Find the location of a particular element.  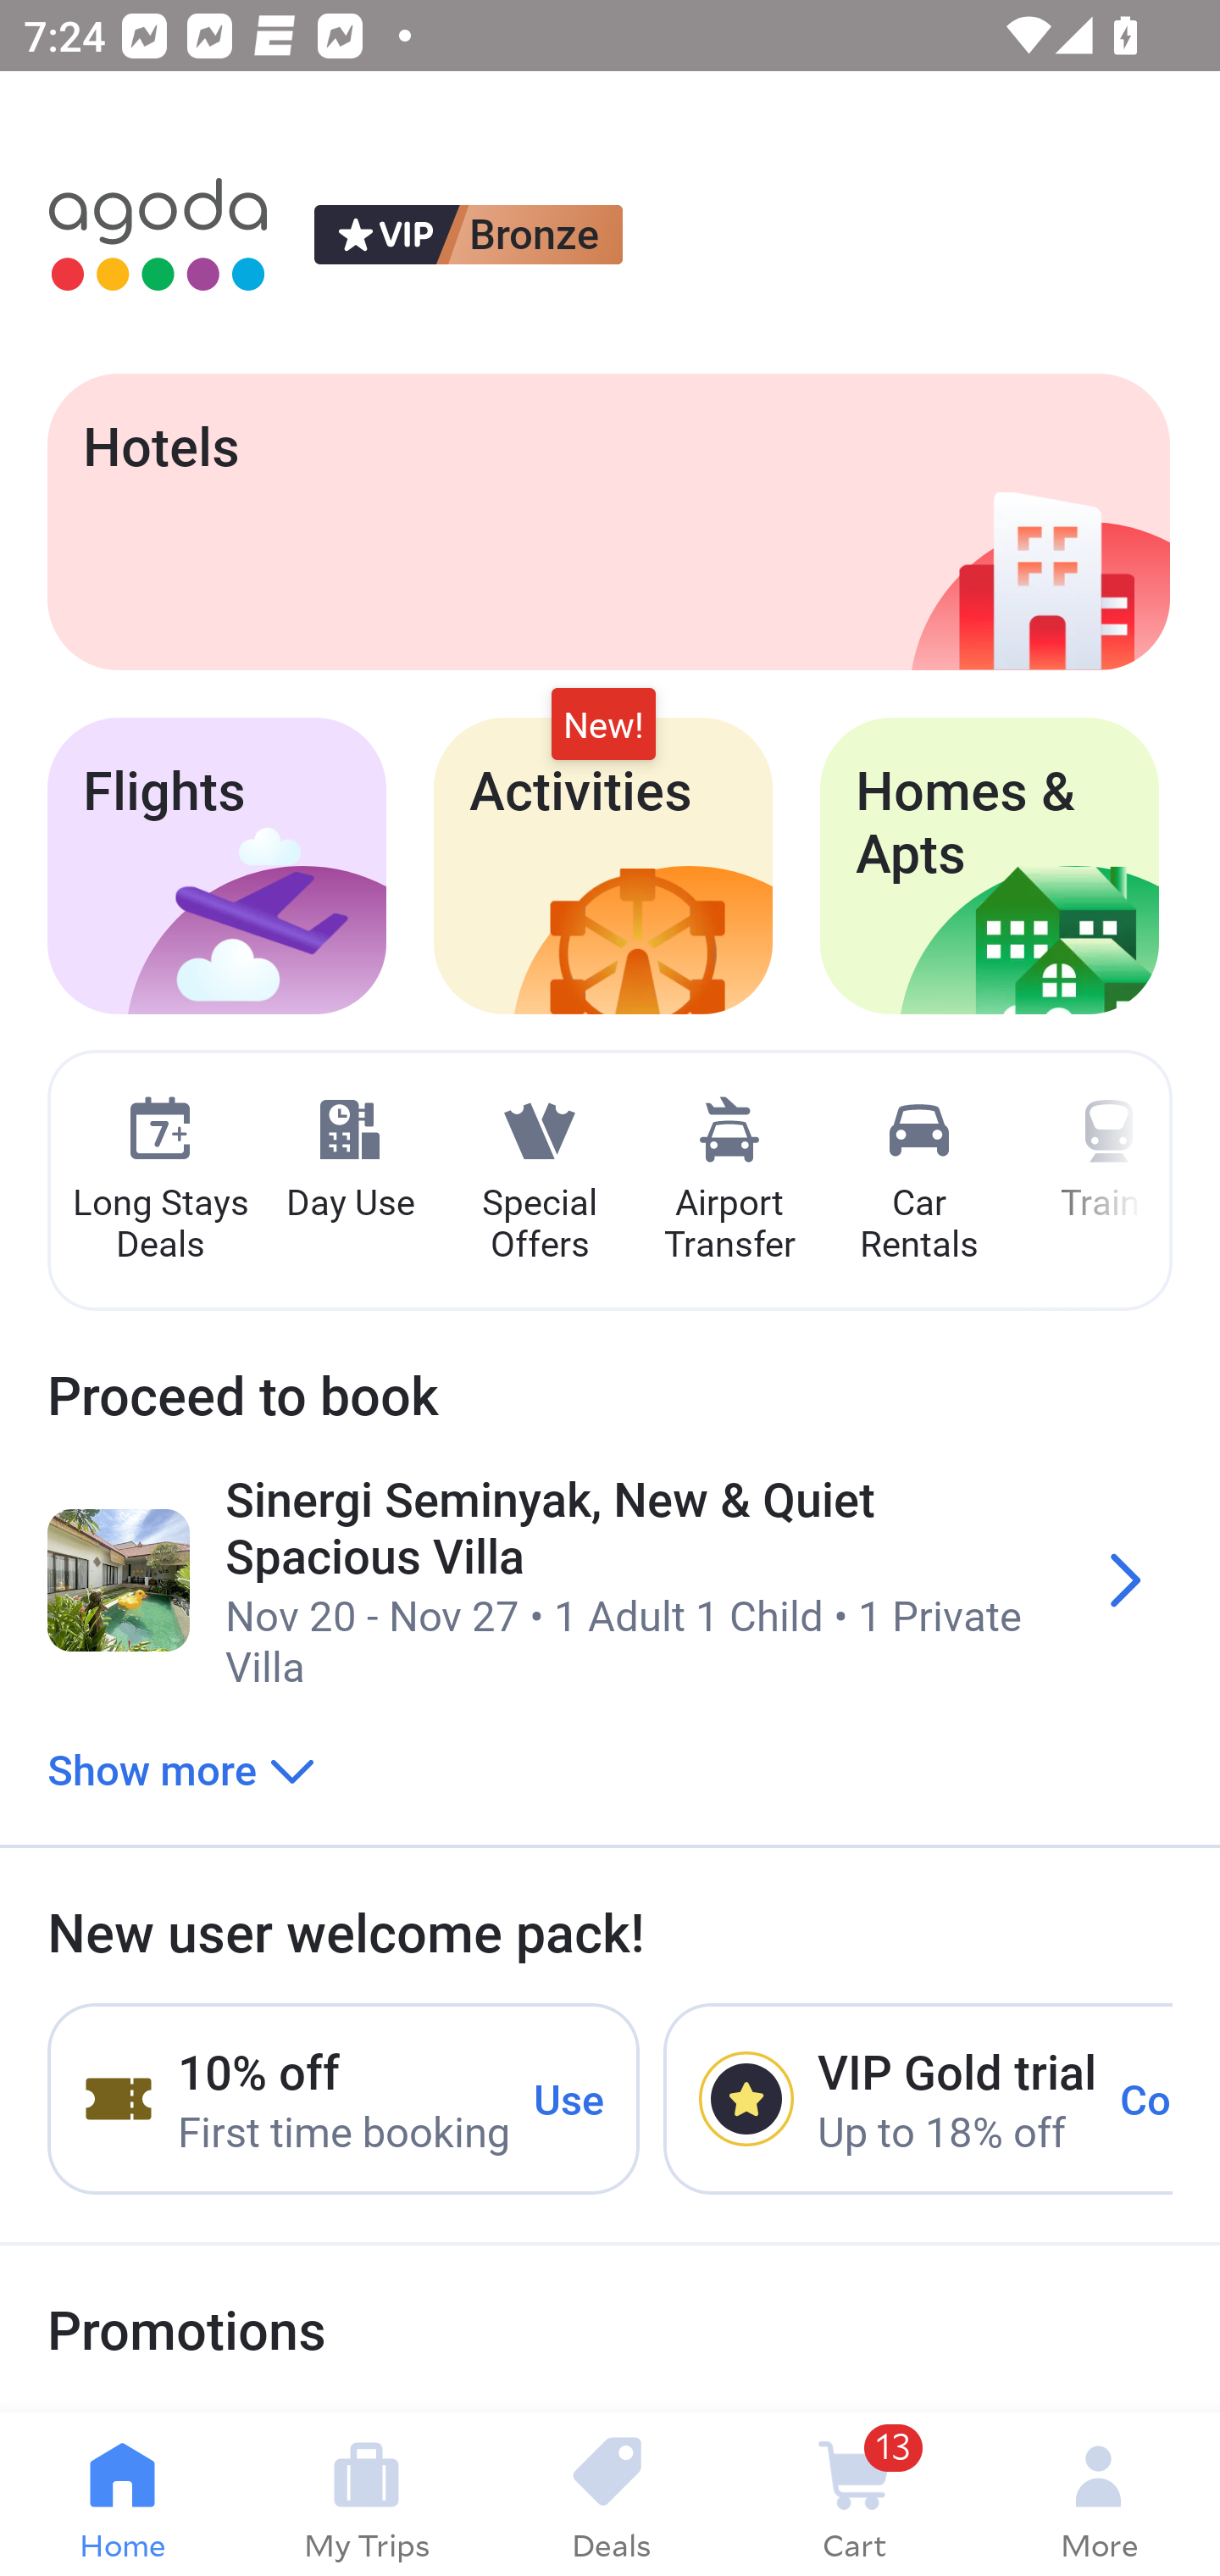

Flights is located at coordinates (217, 866).